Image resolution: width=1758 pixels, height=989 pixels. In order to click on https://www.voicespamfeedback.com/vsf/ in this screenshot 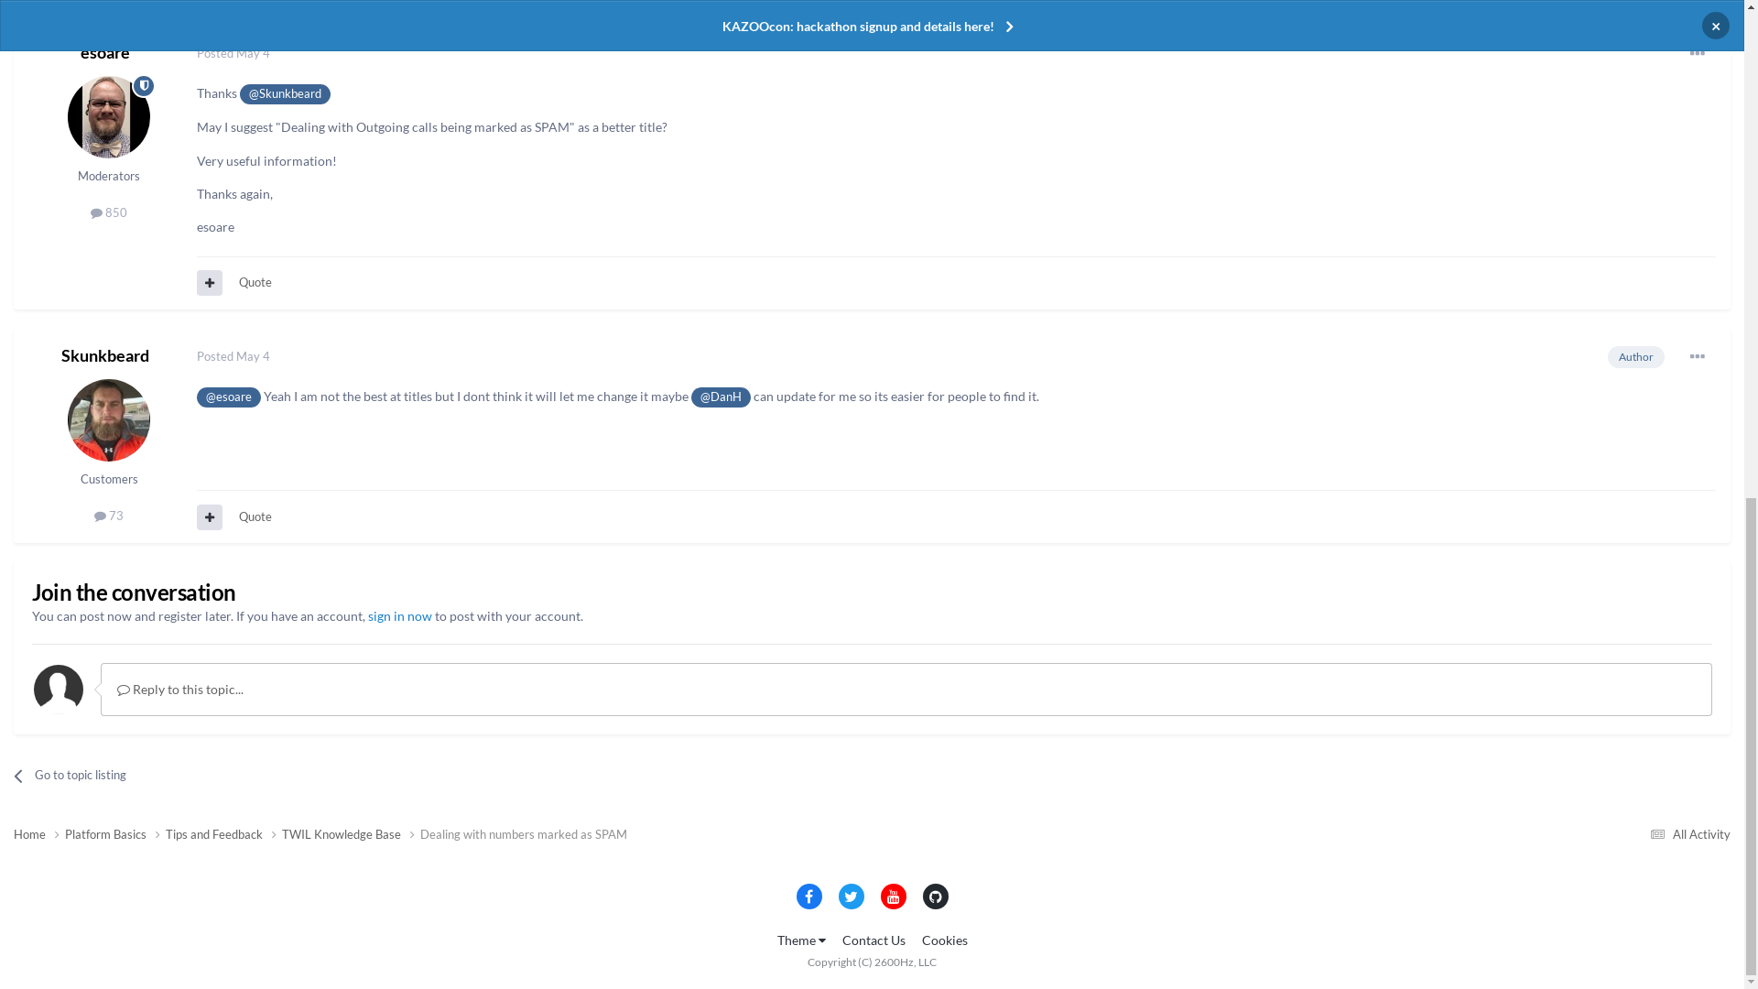, I will do `click(366, 667)`.